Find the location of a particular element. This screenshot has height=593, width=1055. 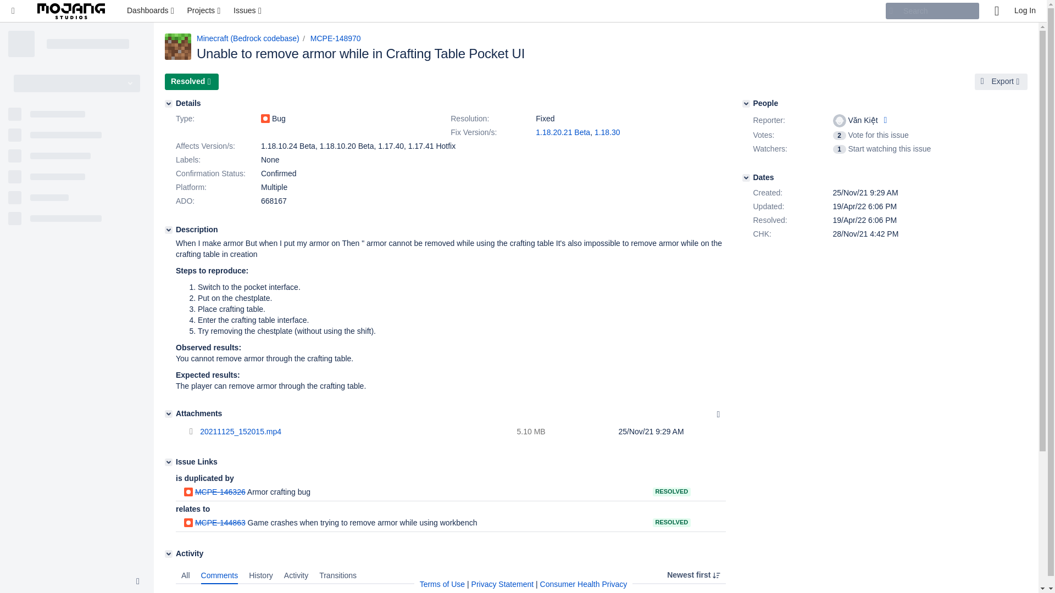

Dashboards is located at coordinates (151, 11).